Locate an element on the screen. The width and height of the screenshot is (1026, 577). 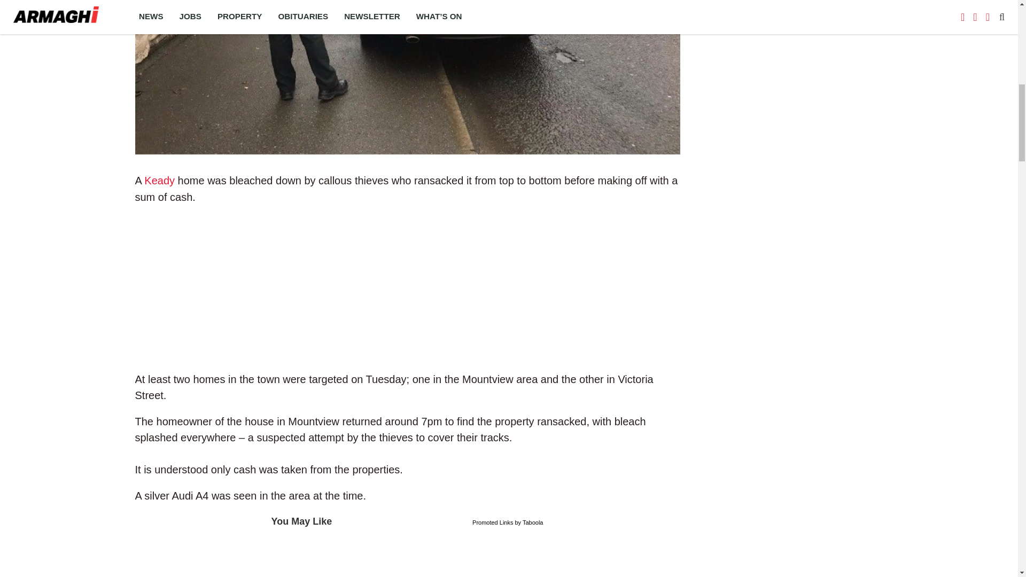
3rd party ad content is located at coordinates (407, 287).